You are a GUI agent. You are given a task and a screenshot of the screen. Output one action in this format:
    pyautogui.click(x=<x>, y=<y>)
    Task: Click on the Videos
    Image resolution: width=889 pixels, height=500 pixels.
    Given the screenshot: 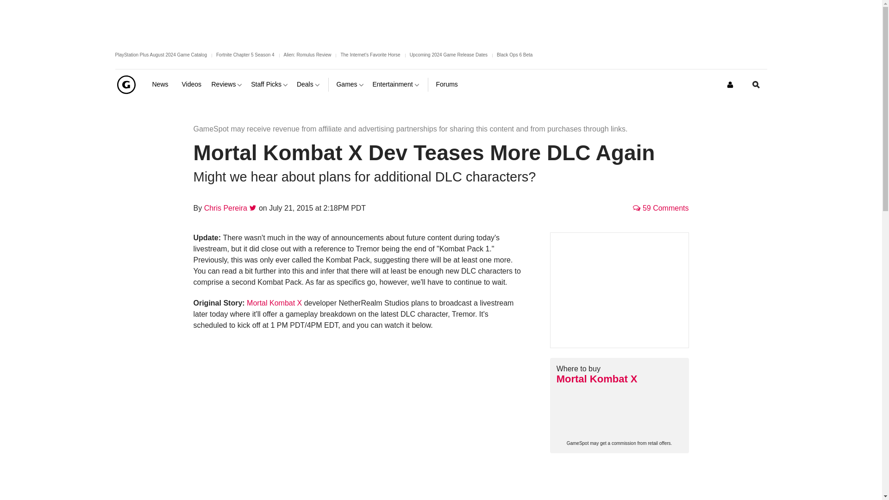 What is the action you would take?
    pyautogui.click(x=192, y=84)
    